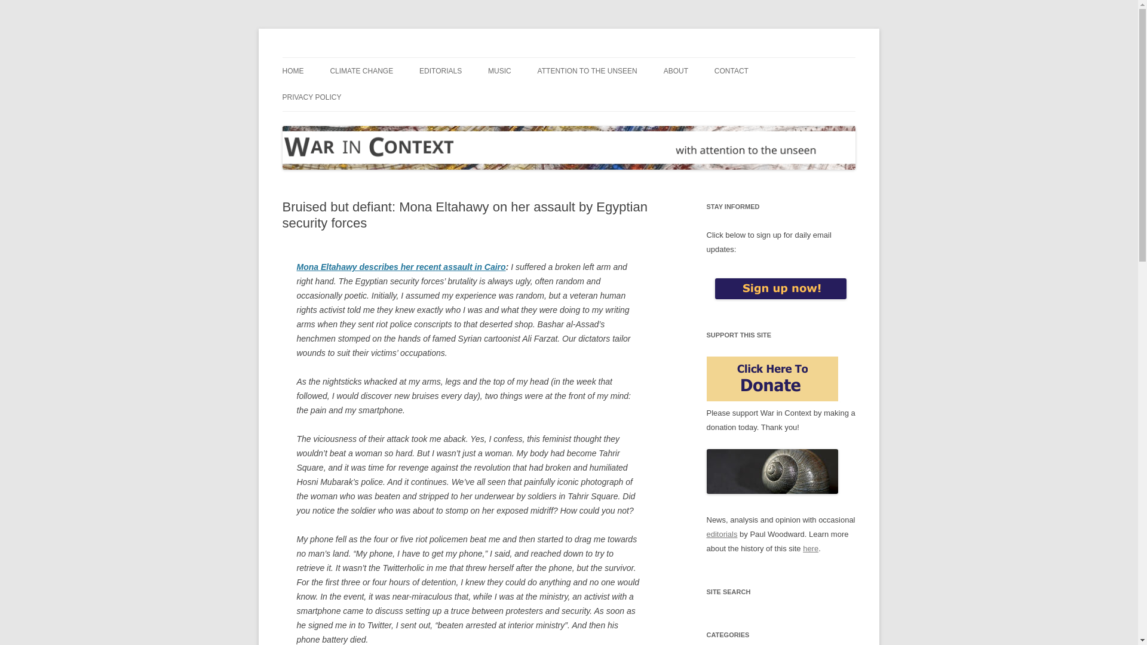  Describe the element at coordinates (441, 71) in the screenshot. I see `EDITORIALS` at that location.